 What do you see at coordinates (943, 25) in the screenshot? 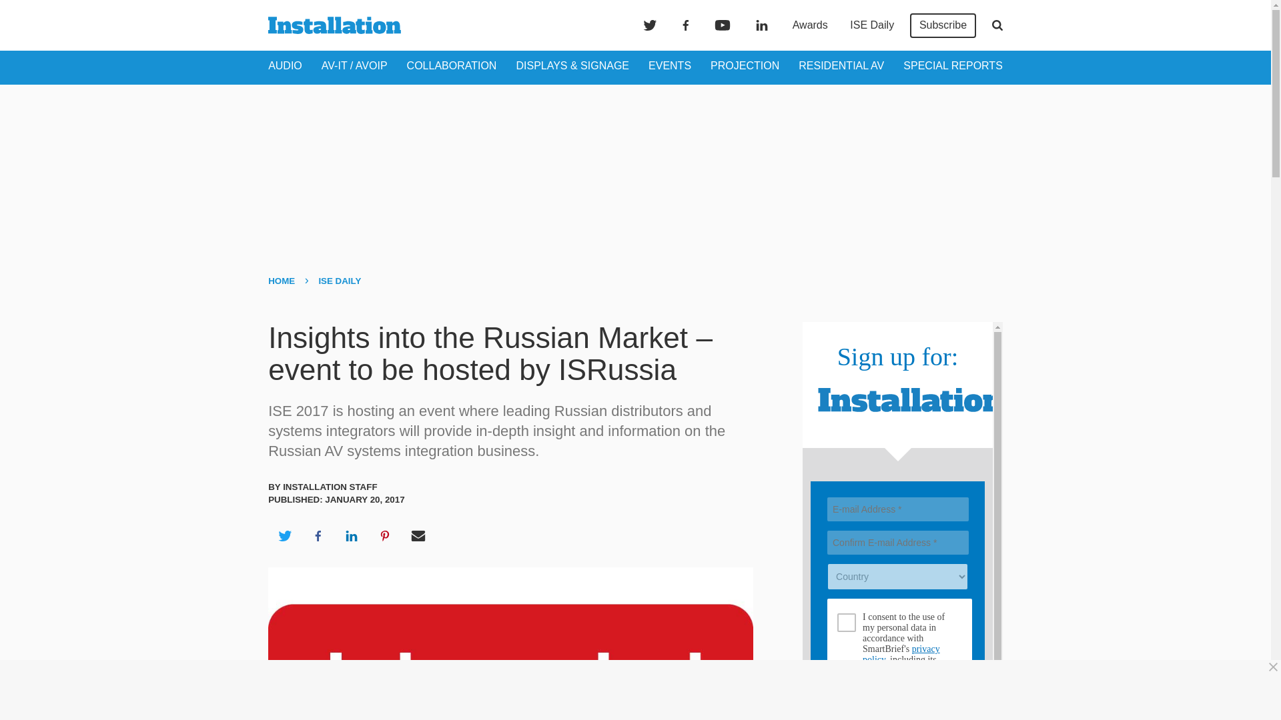
I see `Subscribe` at bounding box center [943, 25].